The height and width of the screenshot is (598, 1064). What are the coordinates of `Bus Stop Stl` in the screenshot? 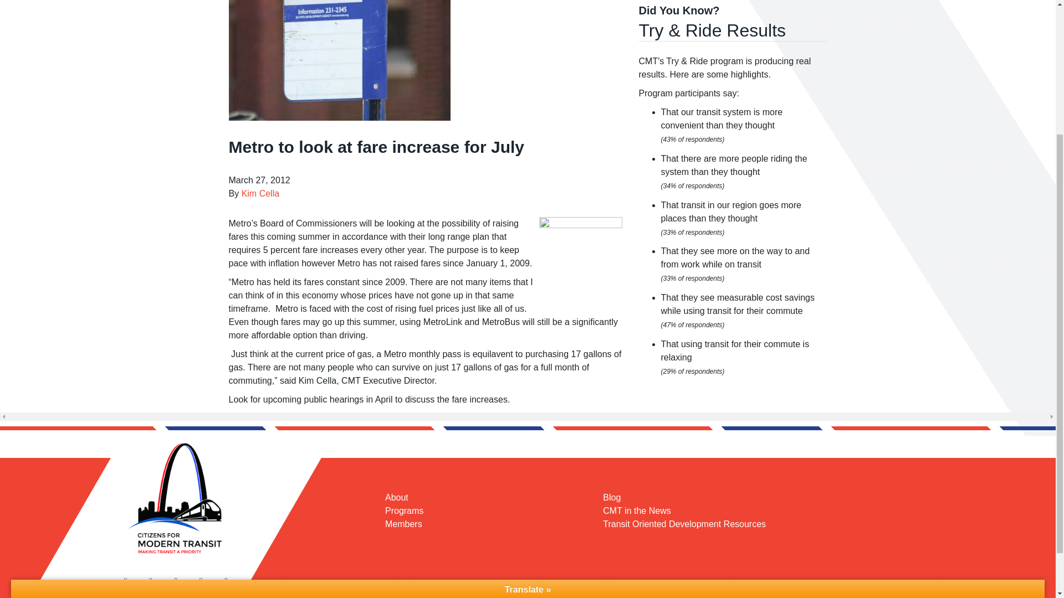 It's located at (580, 259).